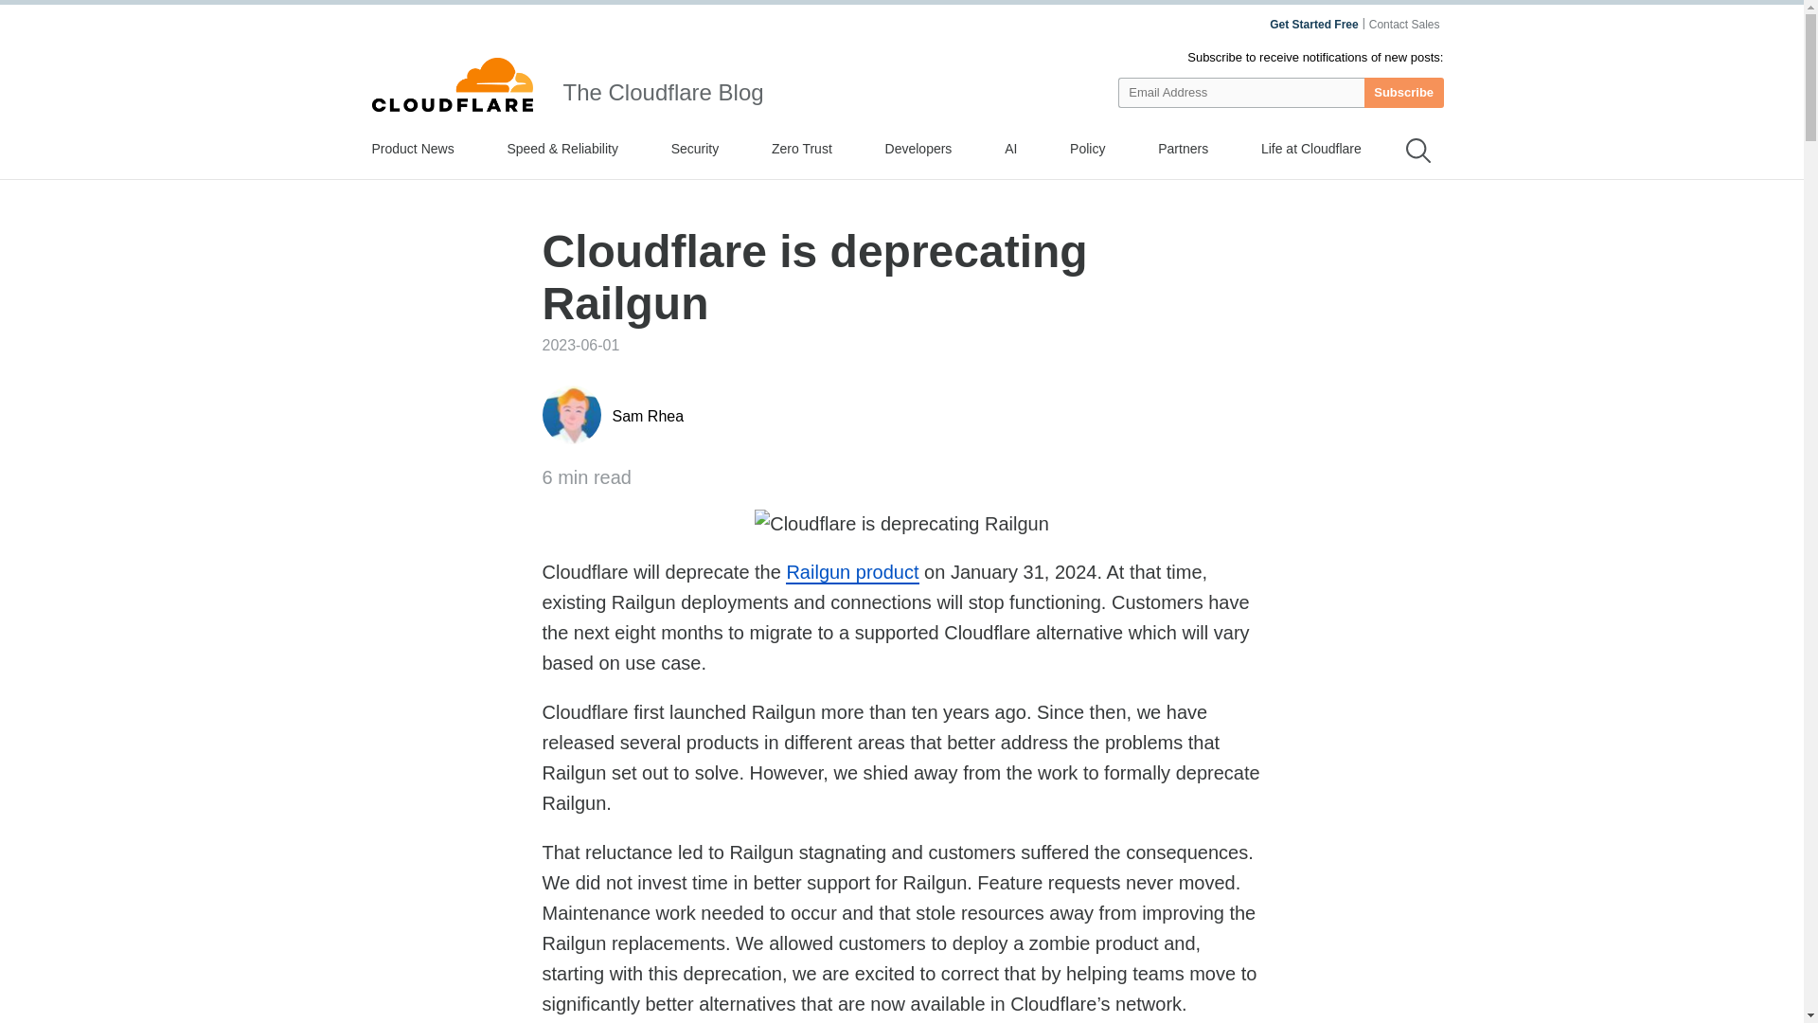 The image size is (1818, 1023). Describe the element at coordinates (1313, 25) in the screenshot. I see `Get Started Free` at that location.